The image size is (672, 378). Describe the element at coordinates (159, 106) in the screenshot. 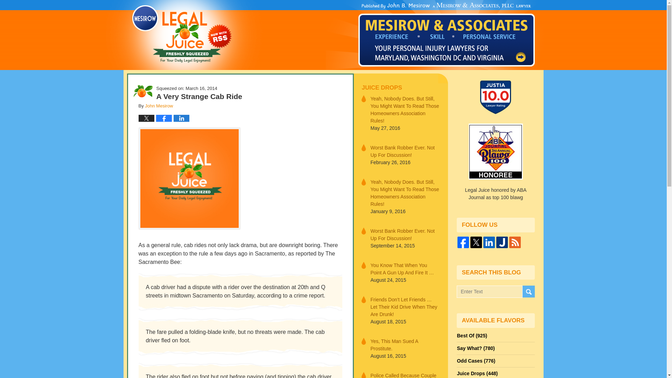

I see `John Mesirow` at that location.